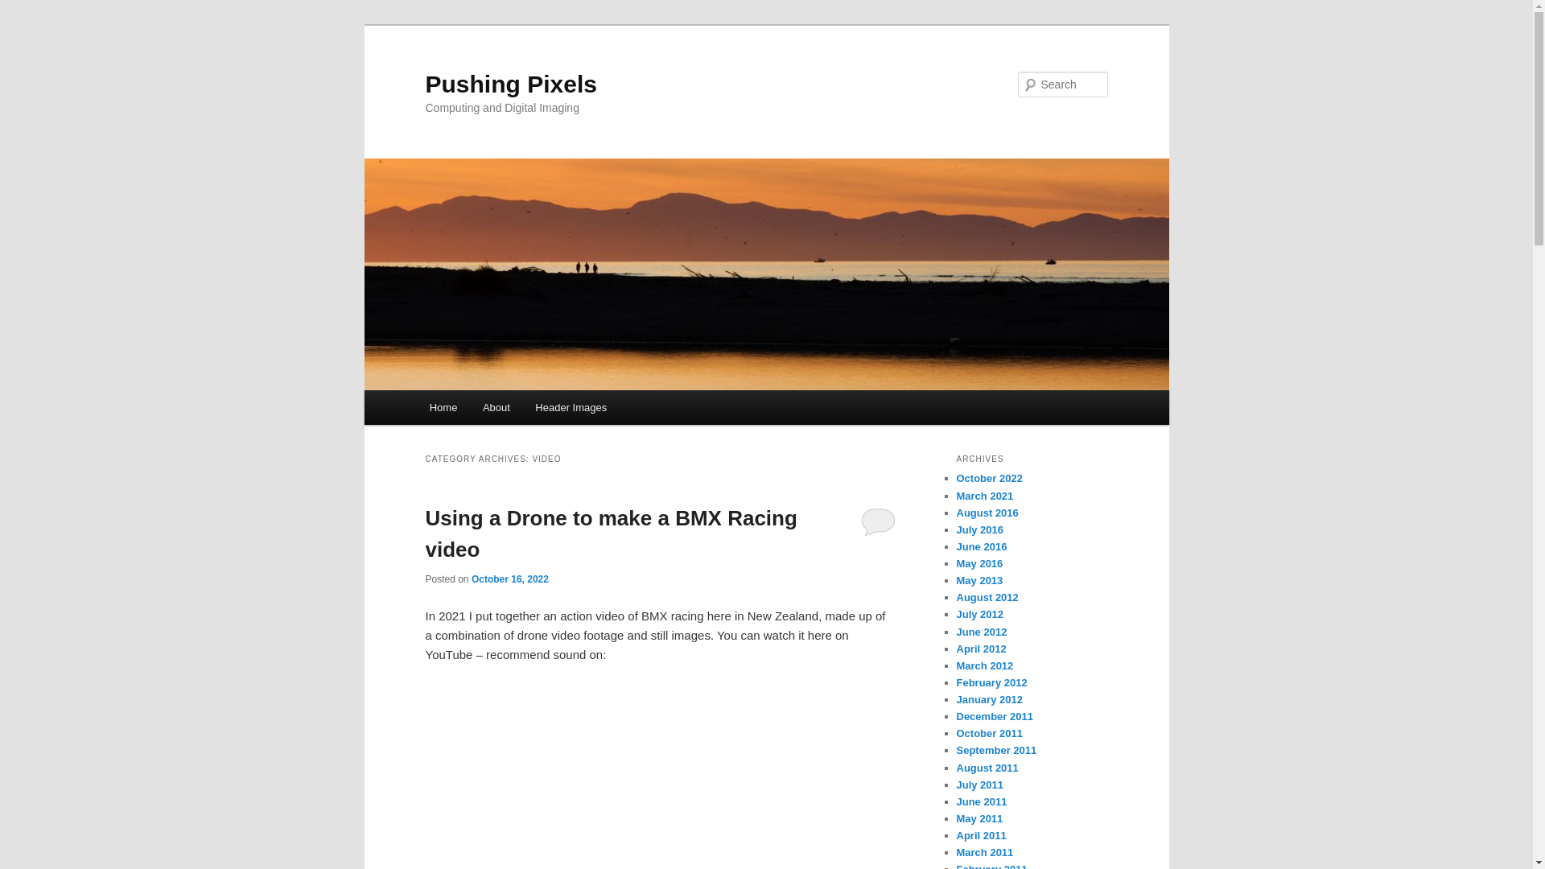 The height and width of the screenshot is (869, 1545). What do you see at coordinates (988, 733) in the screenshot?
I see `October 2011` at bounding box center [988, 733].